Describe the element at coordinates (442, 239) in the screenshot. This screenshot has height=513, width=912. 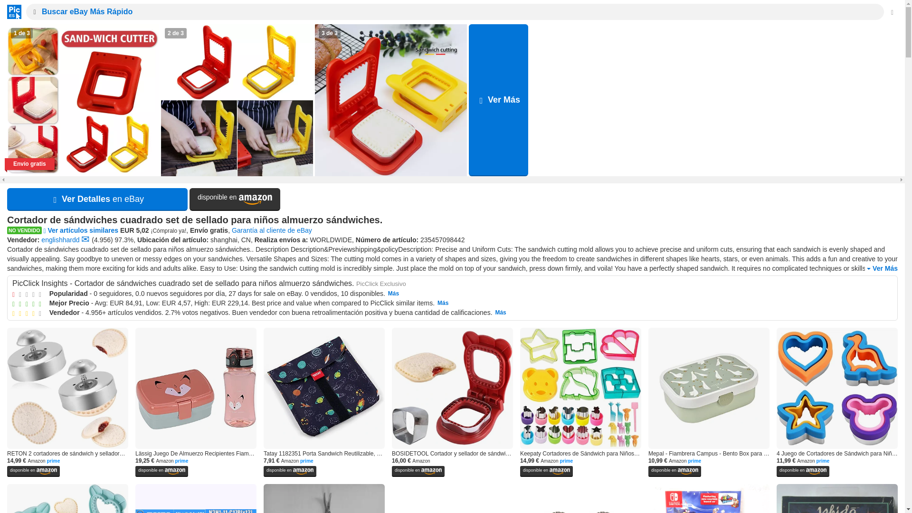
I see `eBay Item Number` at that location.